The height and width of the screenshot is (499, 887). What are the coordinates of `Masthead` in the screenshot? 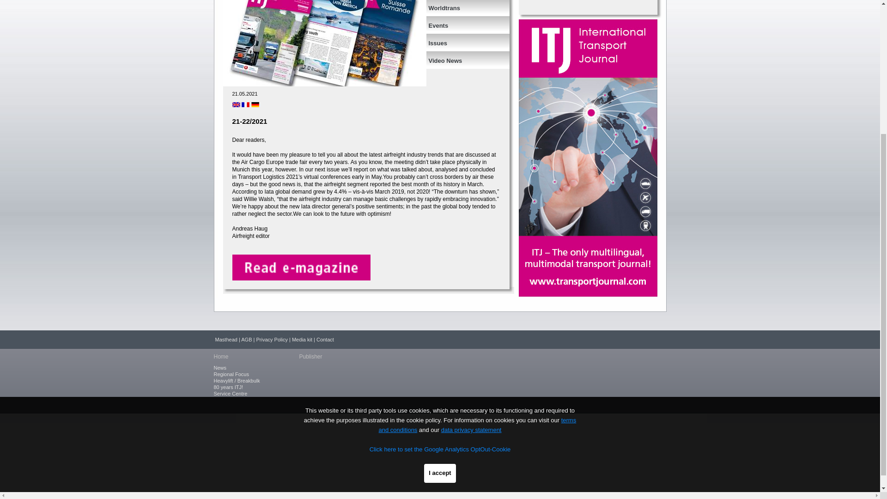 It's located at (226, 339).